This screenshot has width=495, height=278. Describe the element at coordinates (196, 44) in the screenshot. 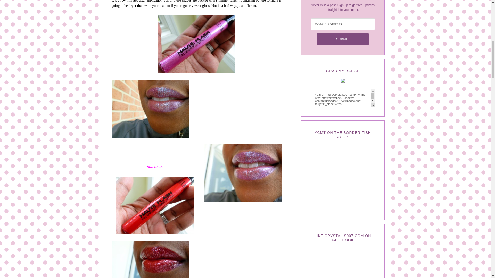

I see `milani star flash haute flash gloss` at that location.